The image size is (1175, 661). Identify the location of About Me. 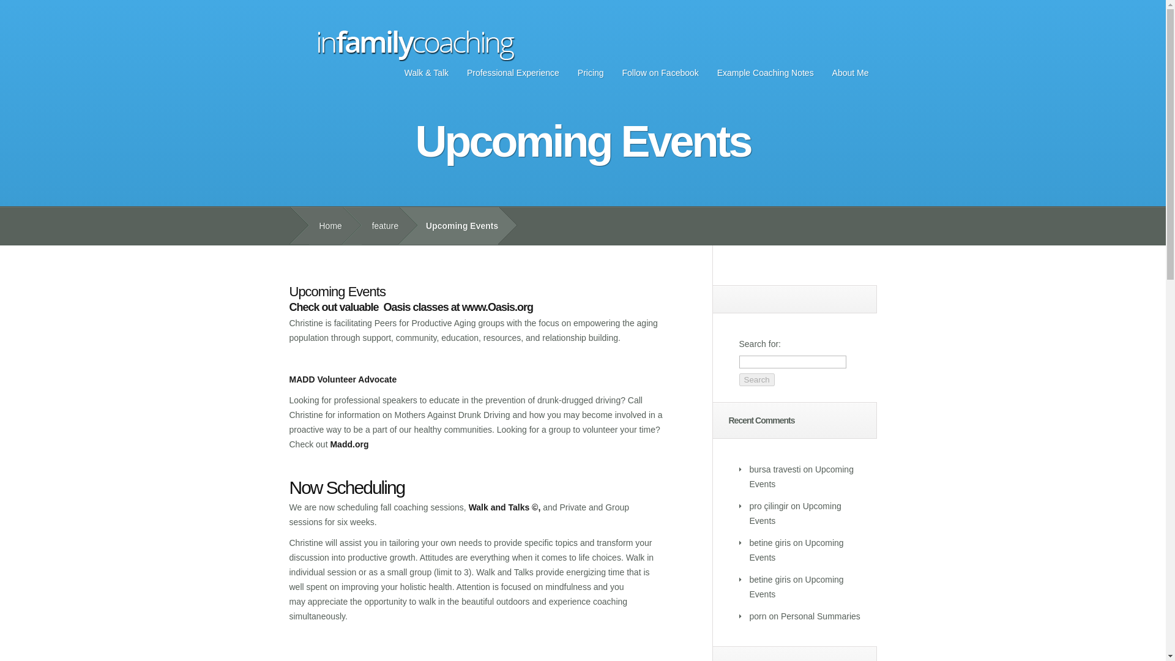
(851, 72).